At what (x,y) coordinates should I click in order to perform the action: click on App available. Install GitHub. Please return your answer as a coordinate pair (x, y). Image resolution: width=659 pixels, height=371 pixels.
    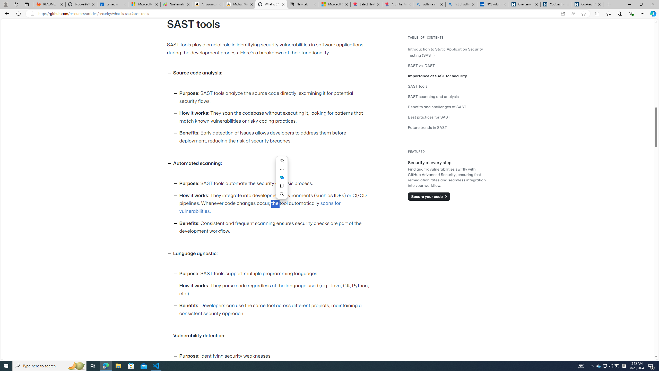
    Looking at the image, I should click on (563, 14).